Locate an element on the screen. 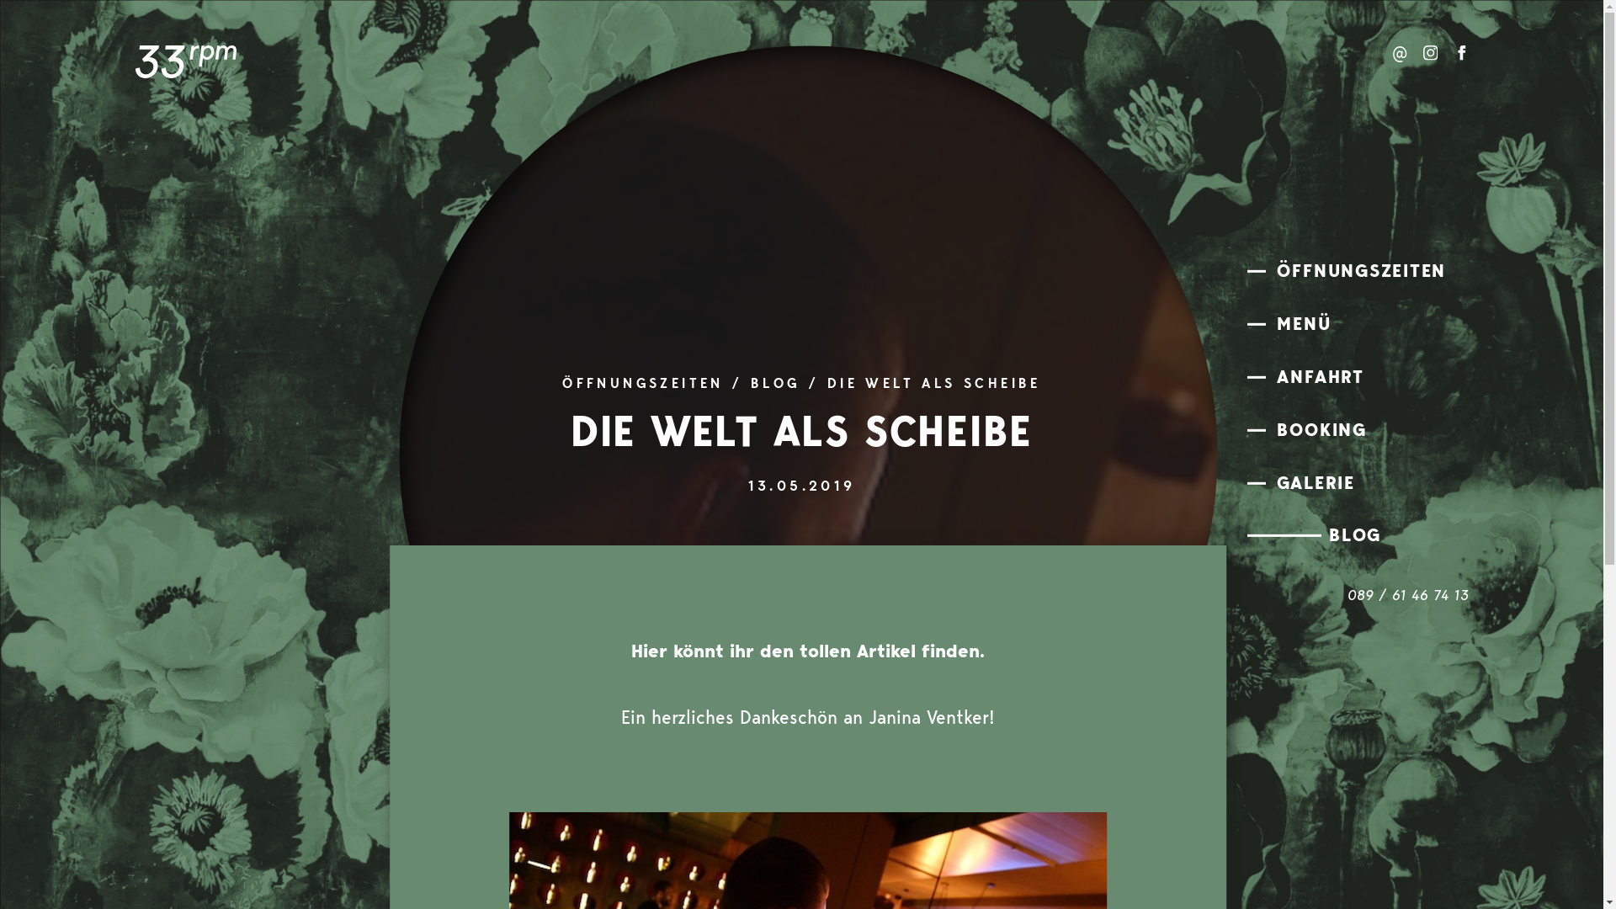  BLOG is located at coordinates (1414, 537).